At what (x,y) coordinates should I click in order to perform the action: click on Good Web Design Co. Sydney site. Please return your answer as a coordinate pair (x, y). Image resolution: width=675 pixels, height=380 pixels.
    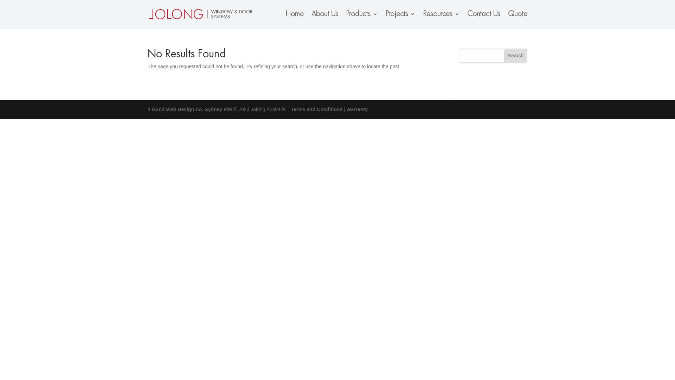
    Looking at the image, I should click on (192, 109).